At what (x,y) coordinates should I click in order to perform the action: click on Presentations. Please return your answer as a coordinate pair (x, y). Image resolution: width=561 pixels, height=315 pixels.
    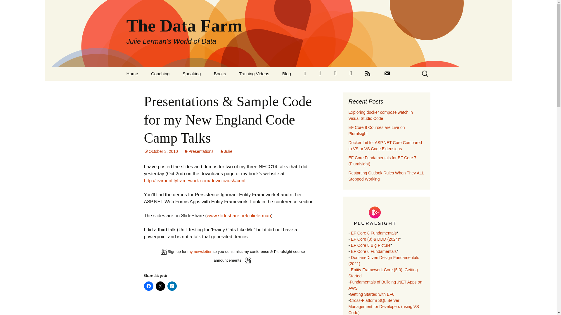
    Looking at the image, I should click on (199, 151).